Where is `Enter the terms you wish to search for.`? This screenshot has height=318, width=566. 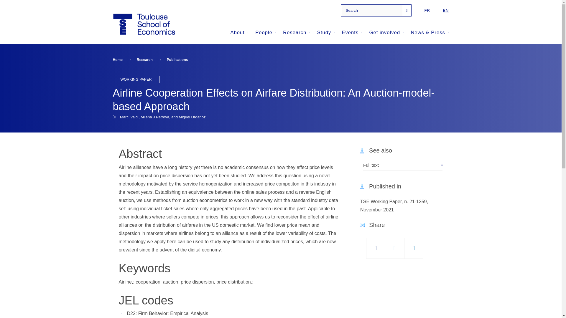
Enter the terms you wish to search for. is located at coordinates (372, 11).